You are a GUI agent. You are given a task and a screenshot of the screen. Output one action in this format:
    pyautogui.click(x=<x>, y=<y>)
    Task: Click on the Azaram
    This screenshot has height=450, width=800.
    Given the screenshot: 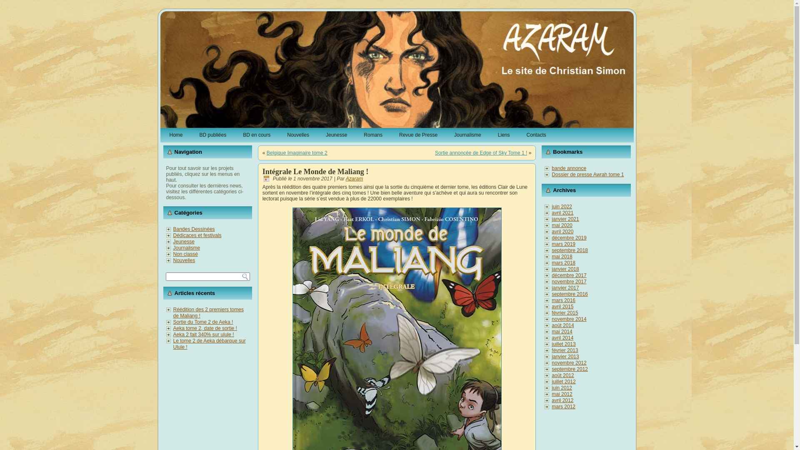 What is the action you would take?
    pyautogui.click(x=354, y=179)
    